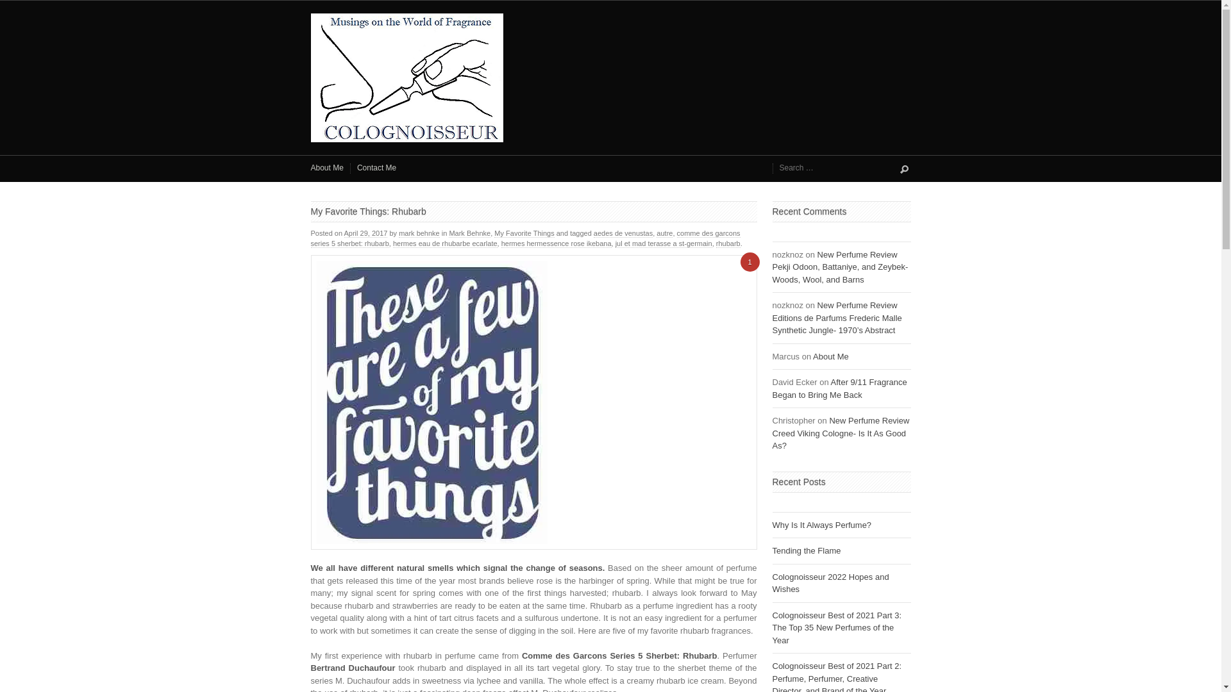 The height and width of the screenshot is (692, 1231). Describe the element at coordinates (326, 168) in the screenshot. I see `About Me` at that location.